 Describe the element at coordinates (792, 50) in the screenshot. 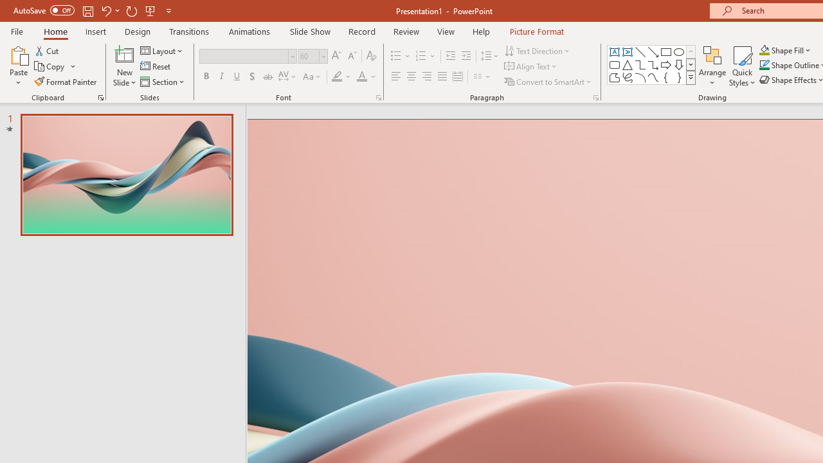

I see `More Options` at that location.